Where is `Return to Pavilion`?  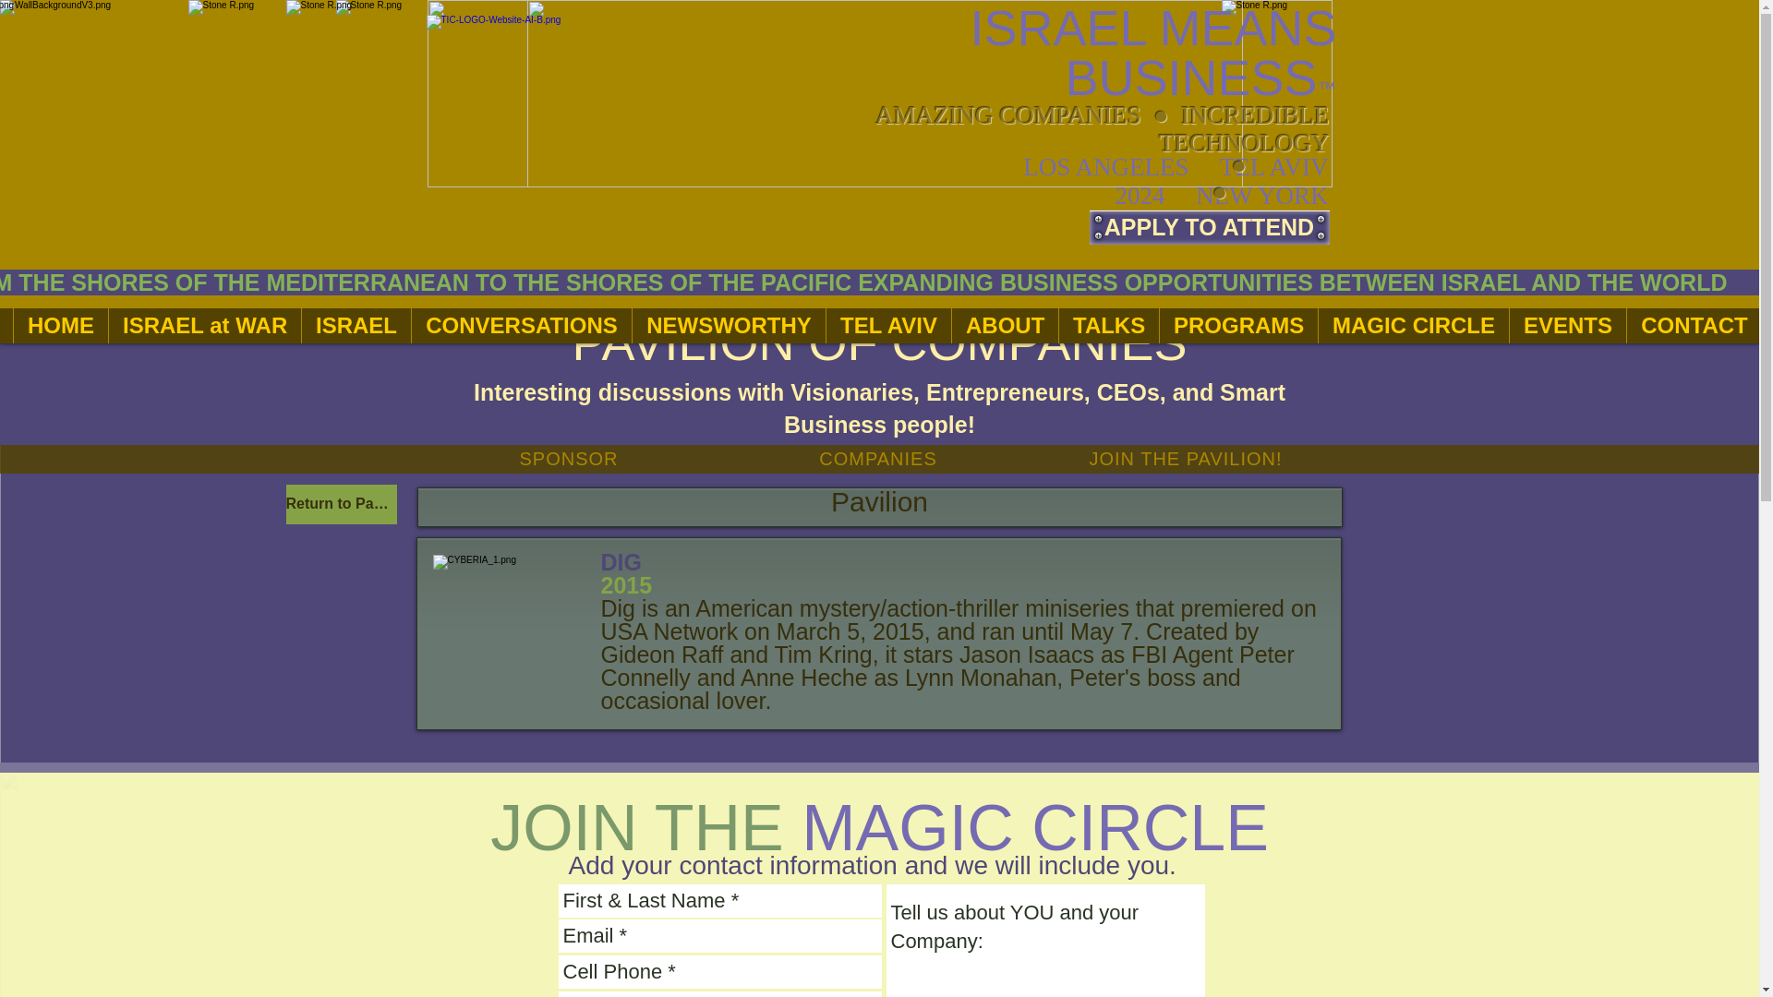 Return to Pavilion is located at coordinates (342, 504).